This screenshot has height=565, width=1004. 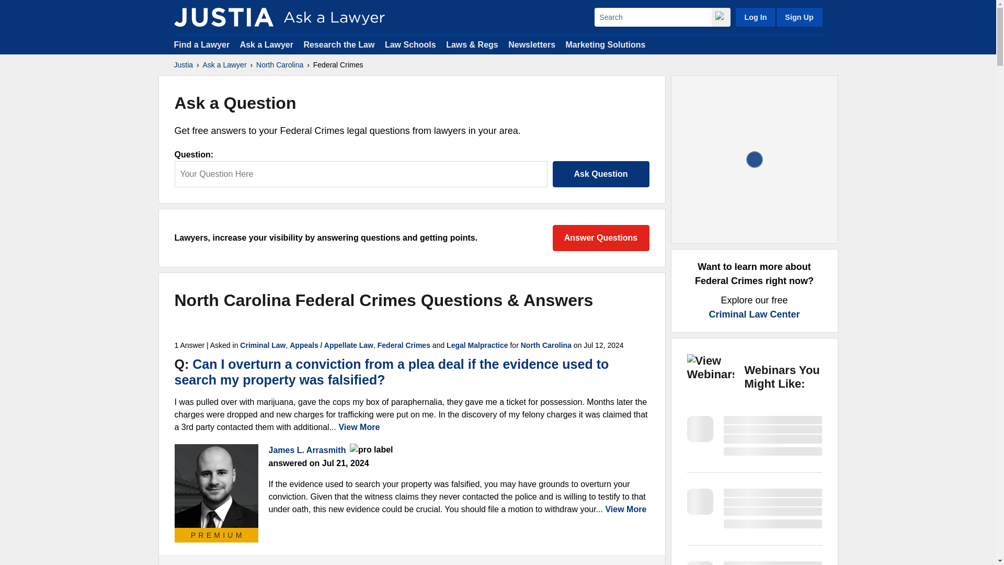 I want to click on Find a Lawyer, so click(x=202, y=44).